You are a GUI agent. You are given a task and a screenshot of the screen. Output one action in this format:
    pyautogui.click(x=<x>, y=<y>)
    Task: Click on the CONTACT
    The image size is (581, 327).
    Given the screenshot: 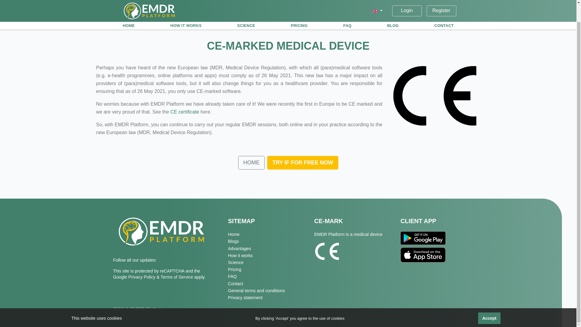 What is the action you would take?
    pyautogui.click(x=444, y=6)
    